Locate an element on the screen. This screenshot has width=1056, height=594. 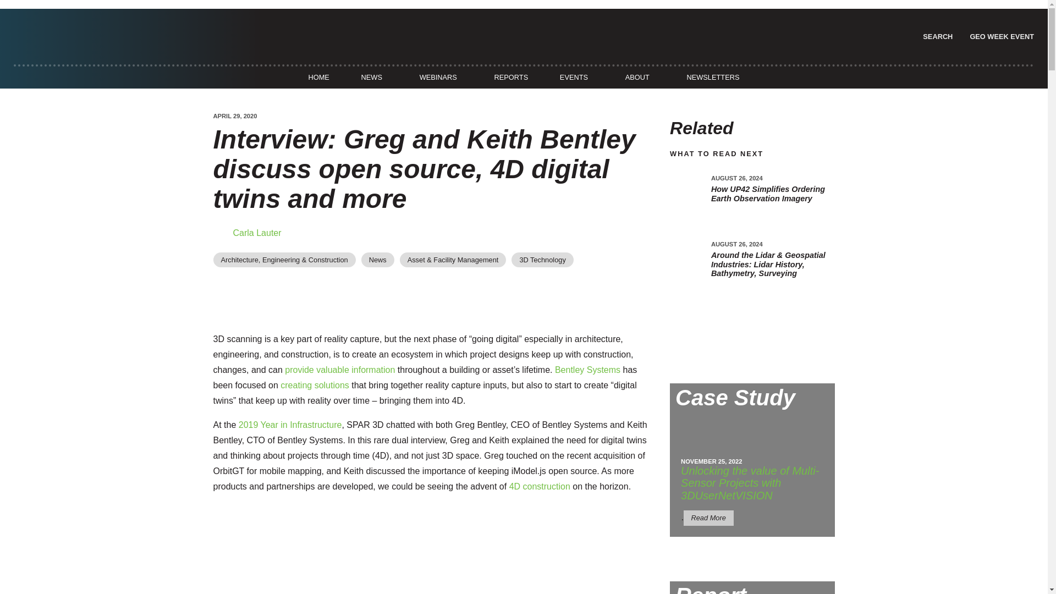
HOME is located at coordinates (318, 77).